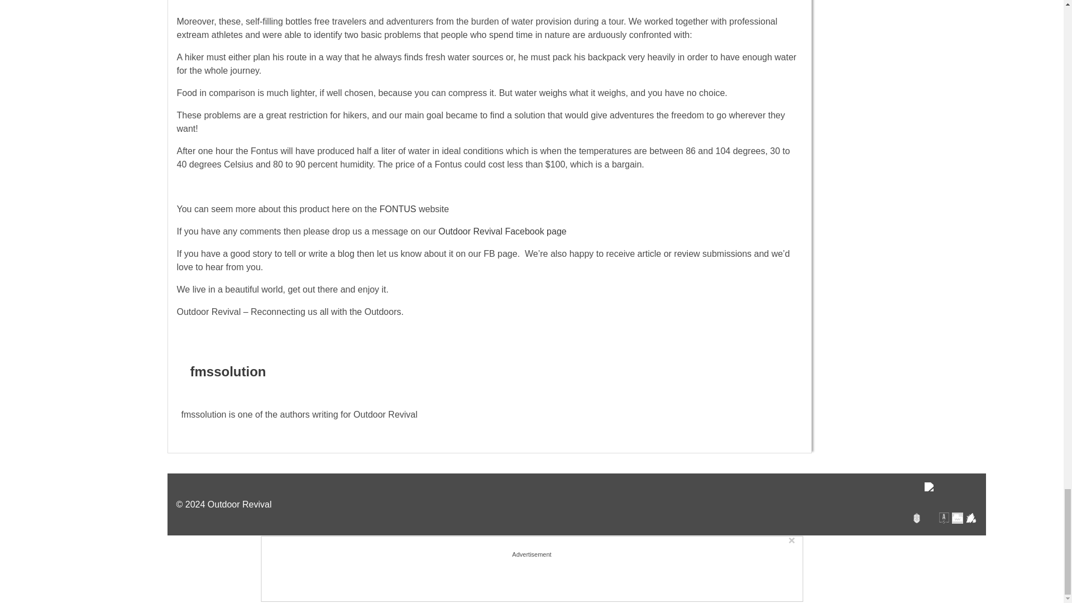 This screenshot has height=603, width=1072. Describe the element at coordinates (502, 231) in the screenshot. I see `Outdoor Revival Facebook page` at that location.